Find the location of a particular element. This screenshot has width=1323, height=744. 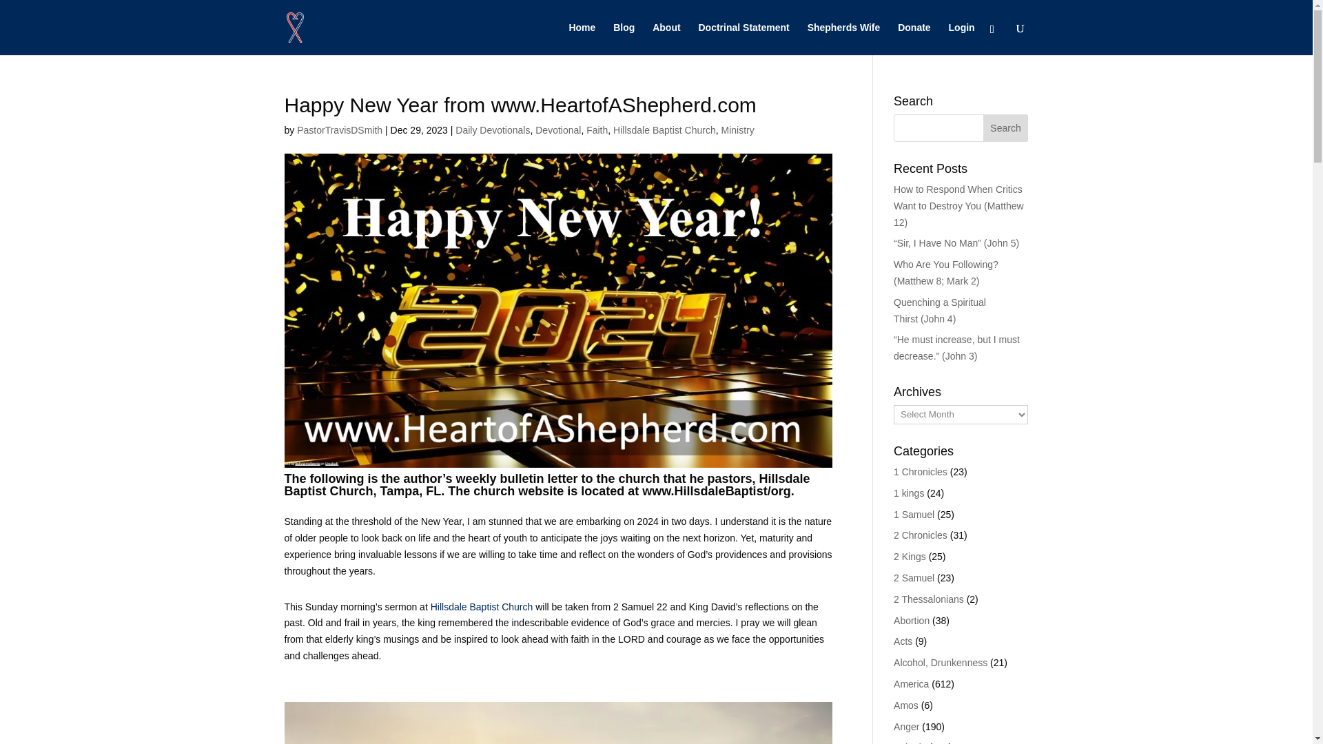

Search is located at coordinates (1006, 128).